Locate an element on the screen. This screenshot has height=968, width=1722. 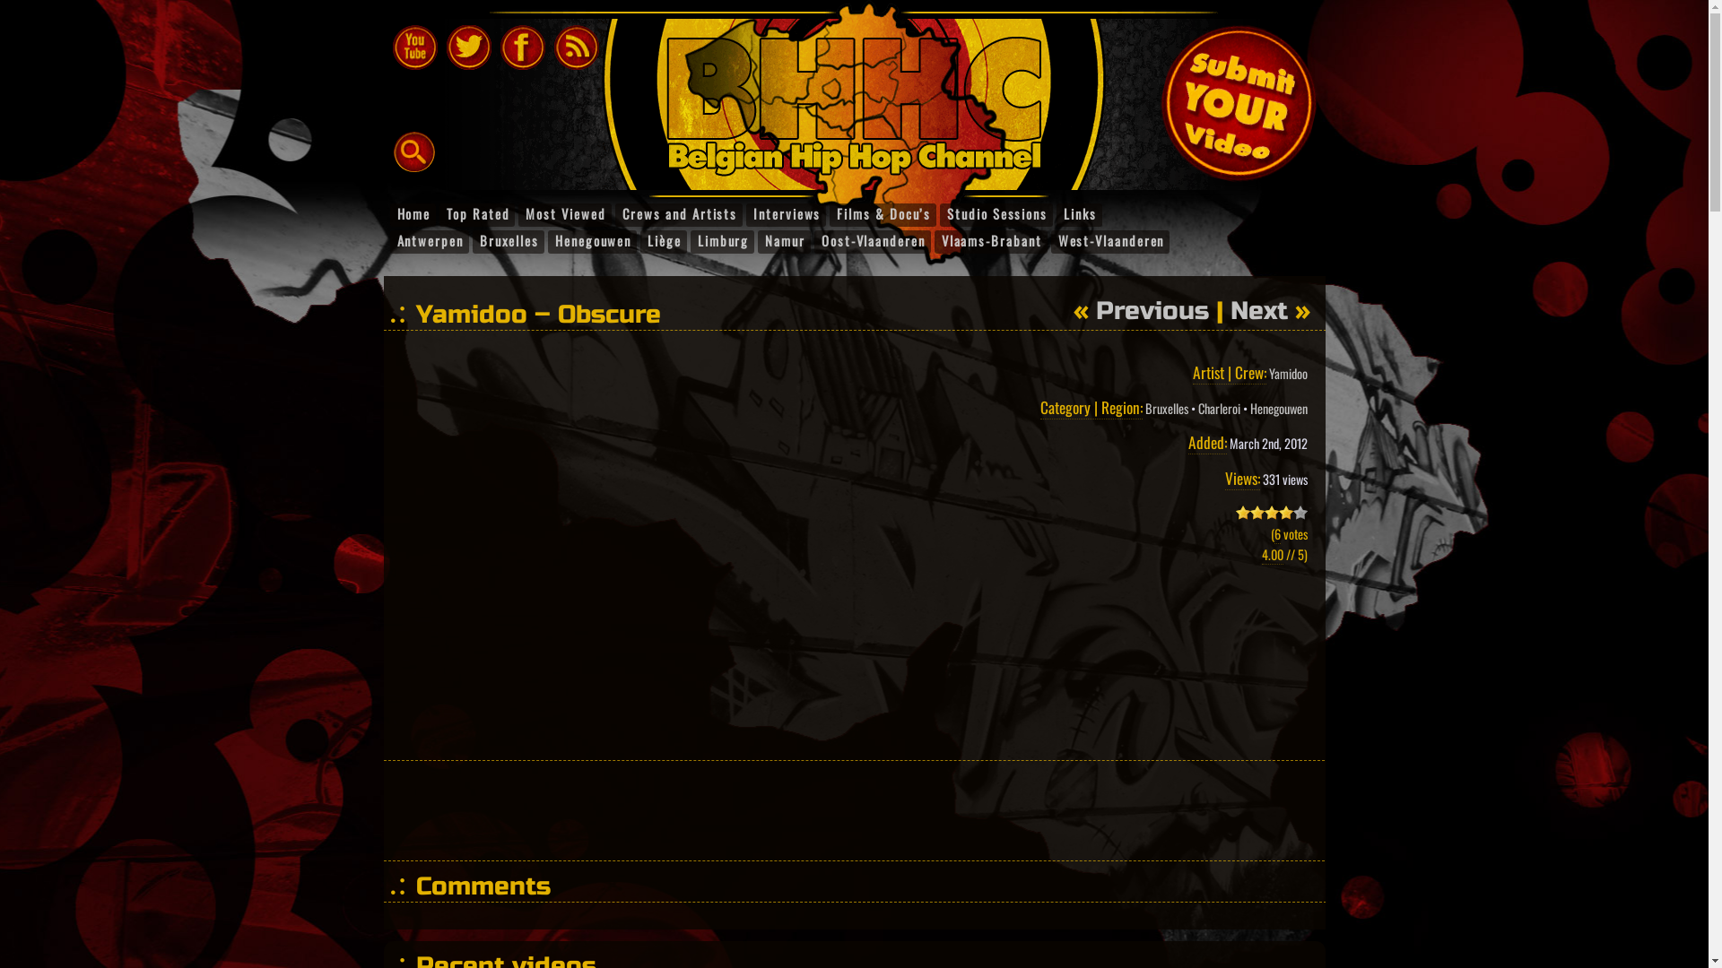
Top Rated is located at coordinates (477, 215).